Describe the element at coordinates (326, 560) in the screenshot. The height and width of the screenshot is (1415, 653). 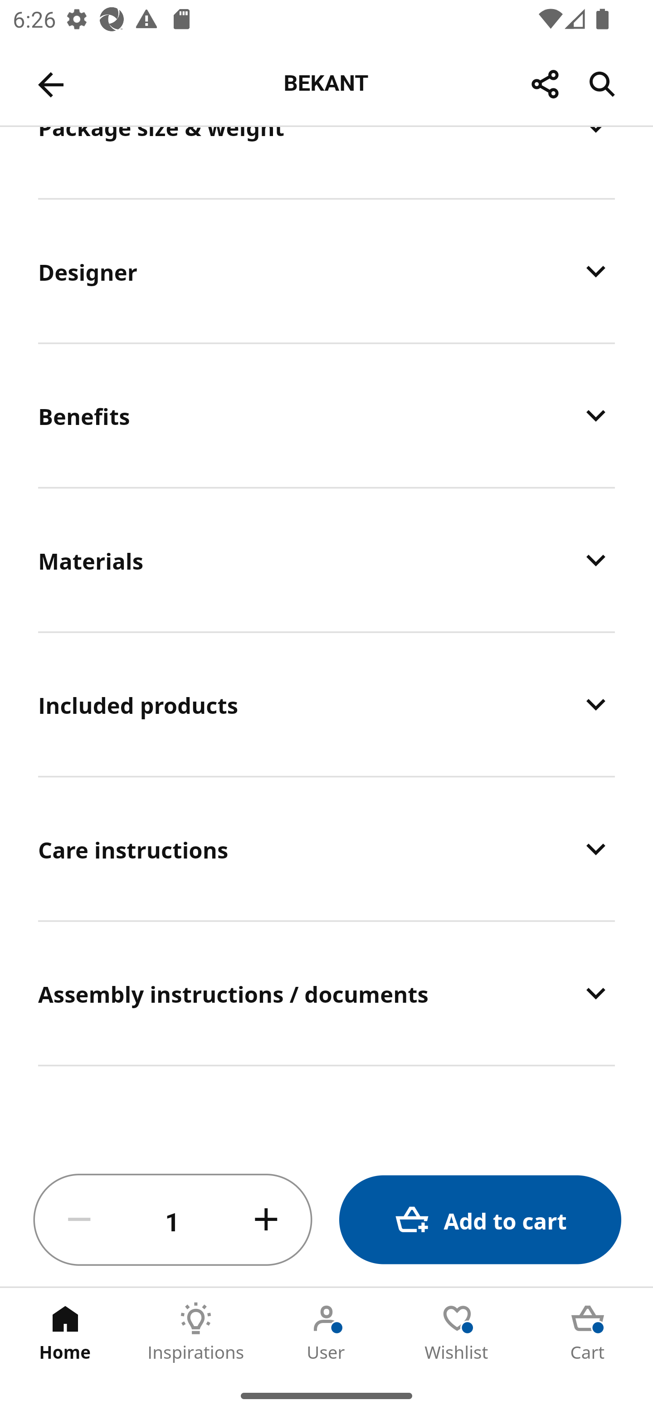
I see `Materials` at that location.